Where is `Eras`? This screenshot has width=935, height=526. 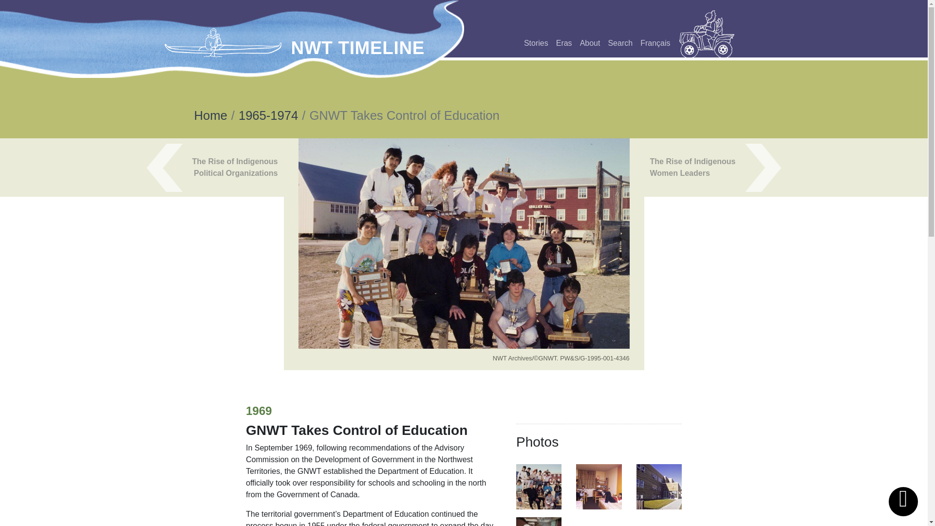
Eras is located at coordinates (564, 43).